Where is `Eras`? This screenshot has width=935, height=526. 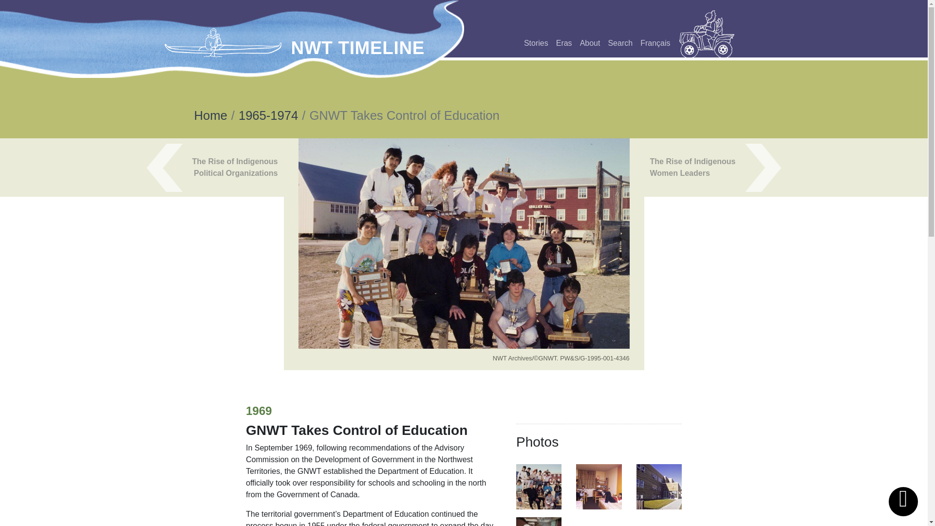
Eras is located at coordinates (564, 43).